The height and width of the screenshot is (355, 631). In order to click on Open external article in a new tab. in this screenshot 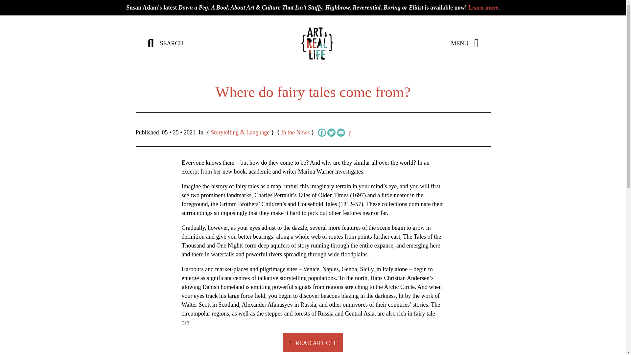, I will do `click(313, 343)`.